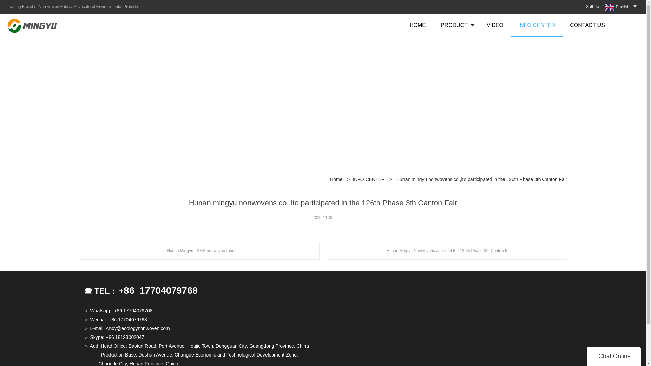 The width and height of the screenshot is (651, 366). Describe the element at coordinates (369, 180) in the screenshot. I see `INFO CENTER` at that location.